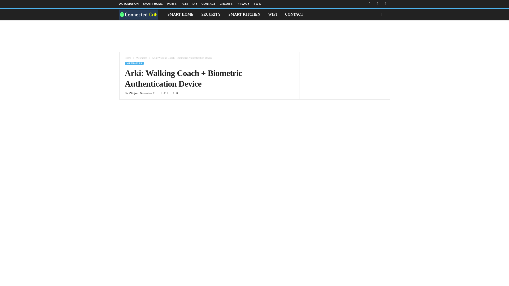 The width and height of the screenshot is (509, 286). Describe the element at coordinates (195, 4) in the screenshot. I see `DIY` at that location.